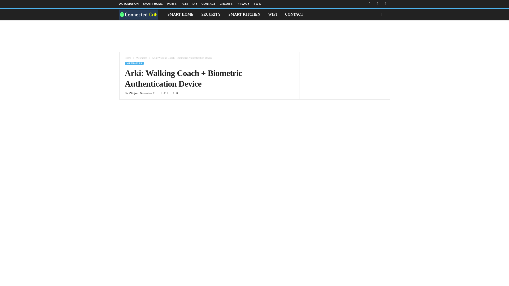 The width and height of the screenshot is (509, 286). Describe the element at coordinates (195, 4) in the screenshot. I see `DIY` at that location.